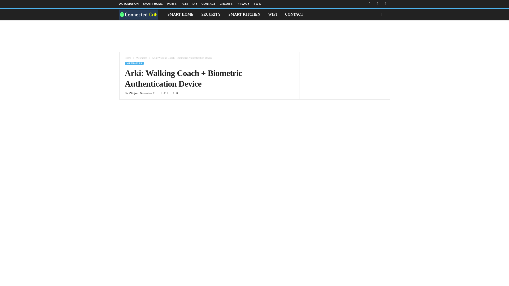 The width and height of the screenshot is (509, 286). Describe the element at coordinates (195, 4) in the screenshot. I see `DIY` at that location.